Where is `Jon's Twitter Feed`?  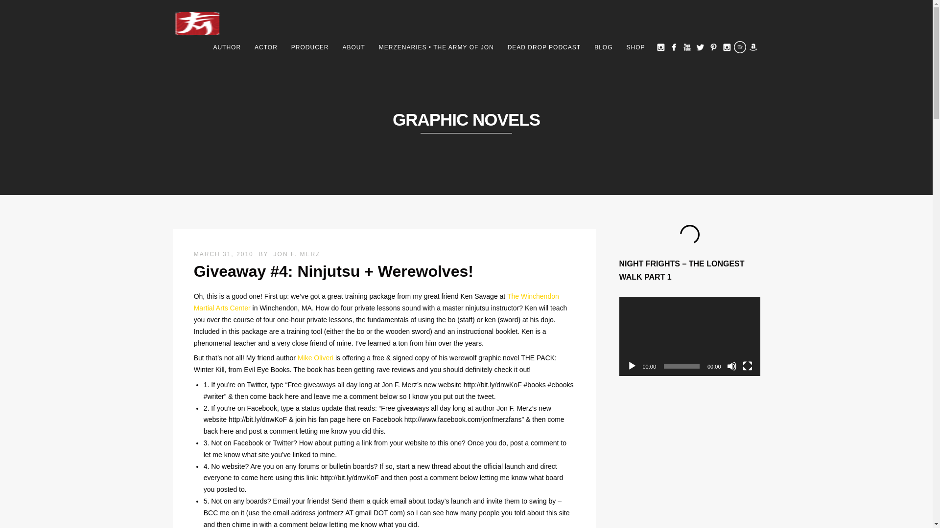
Jon's Twitter Feed is located at coordinates (700, 47).